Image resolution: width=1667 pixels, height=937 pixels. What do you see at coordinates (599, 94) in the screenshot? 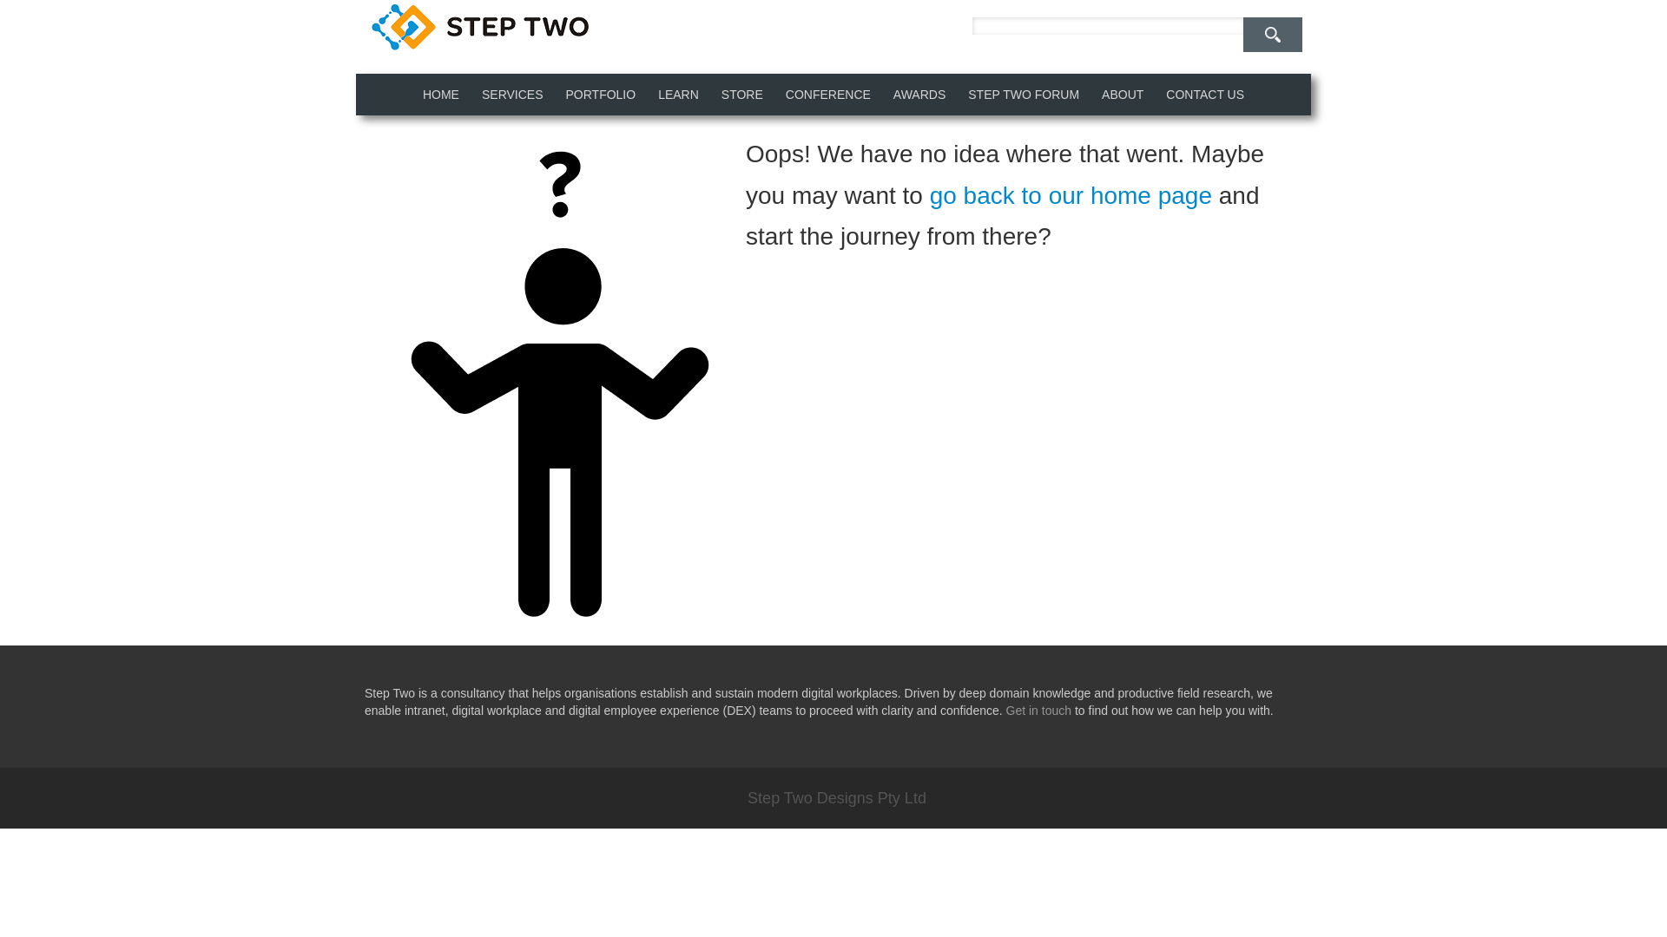
I see `PORTFOLIO` at bounding box center [599, 94].